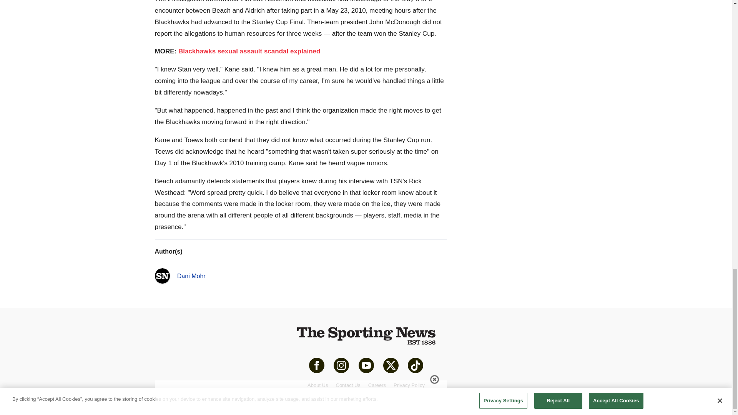 This screenshot has height=415, width=738. I want to click on 3rd party ad content, so click(519, 43).